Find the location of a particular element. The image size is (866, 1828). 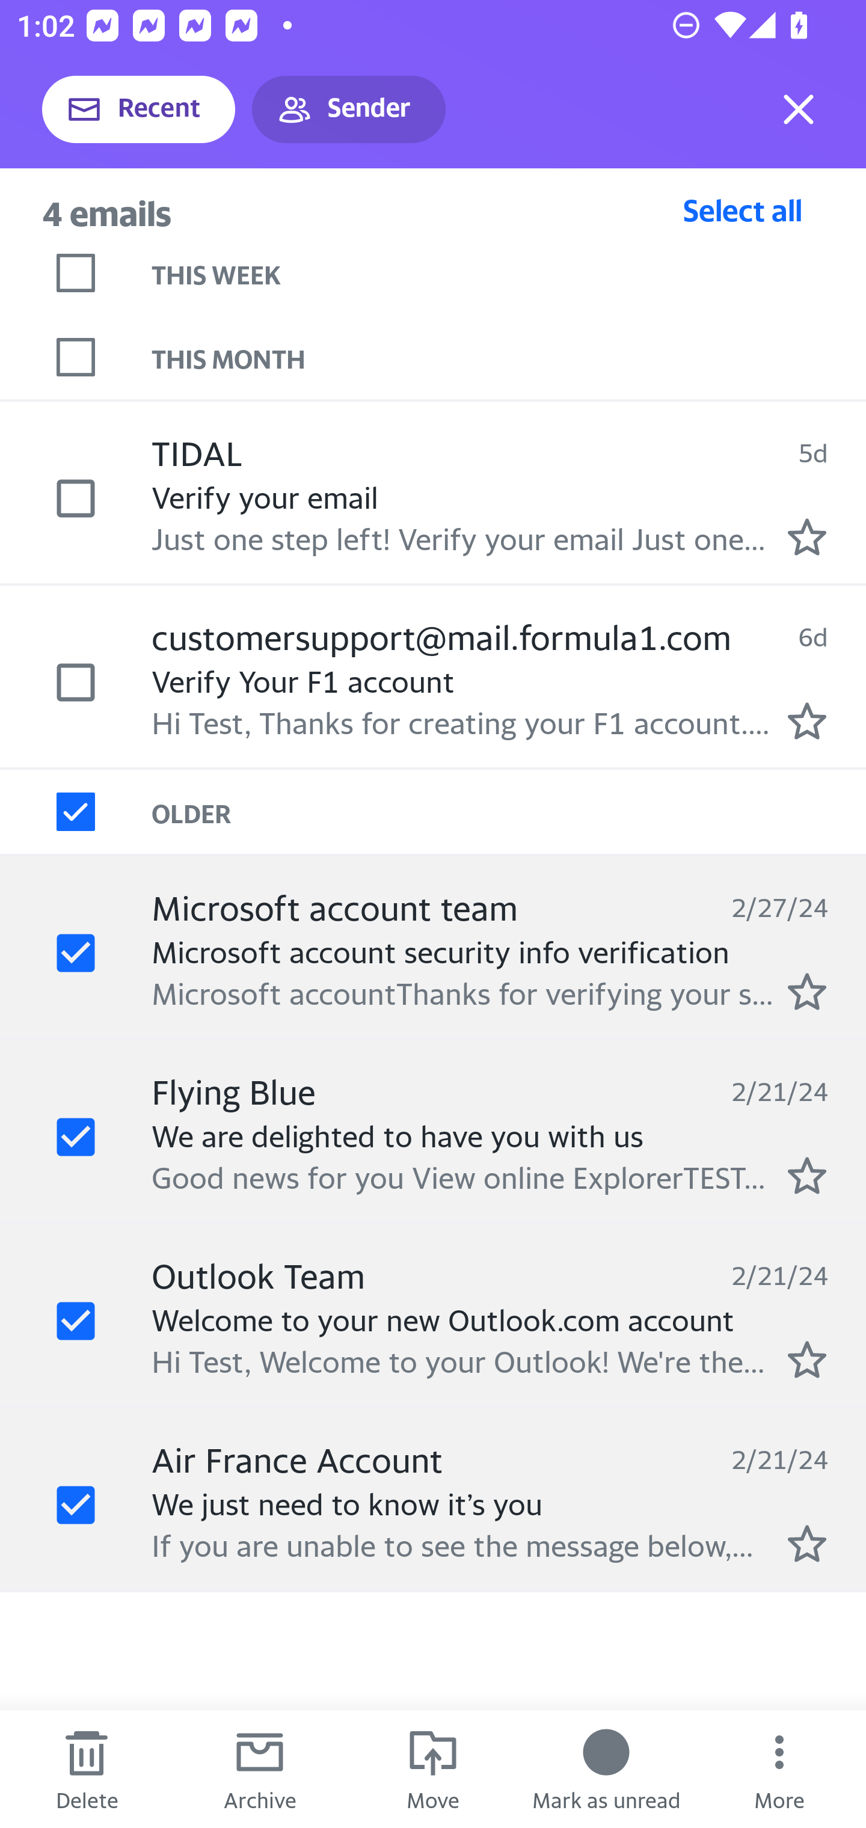

Mark as starred. is located at coordinates (807, 536).